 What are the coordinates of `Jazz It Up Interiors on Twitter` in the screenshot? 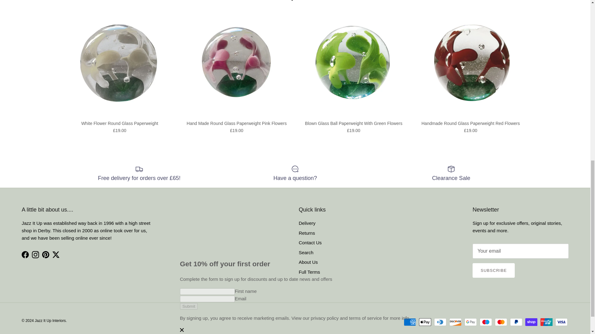 It's located at (56, 255).